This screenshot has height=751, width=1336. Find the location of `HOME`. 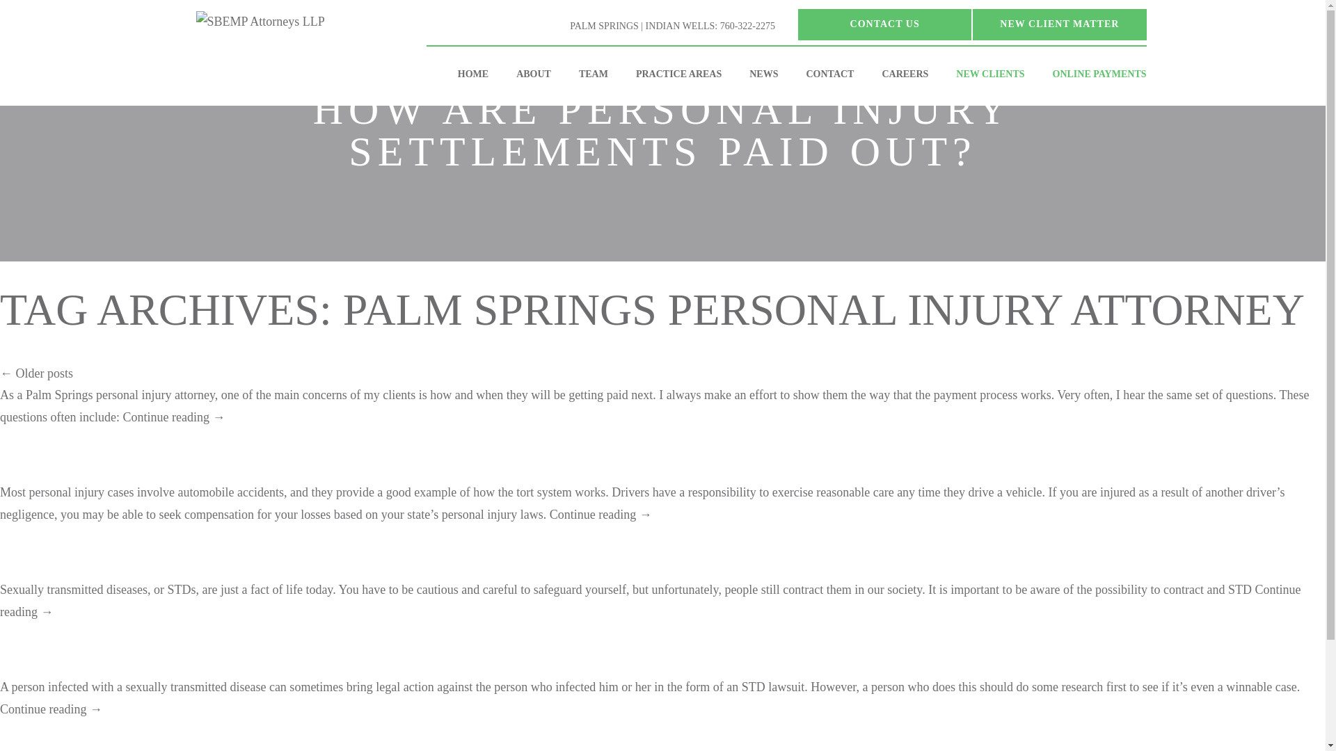

HOME is located at coordinates (472, 74).